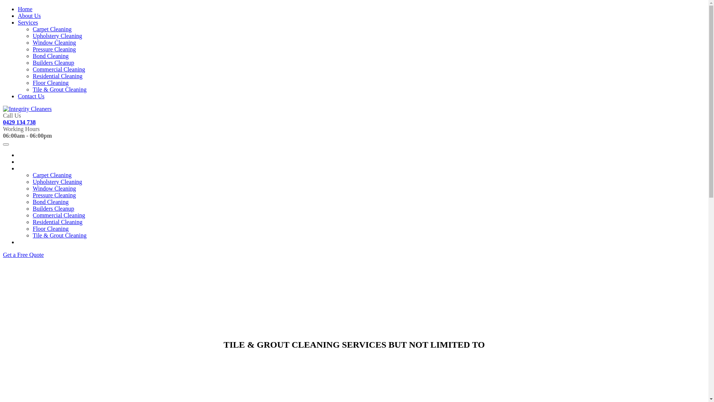 The height and width of the screenshot is (402, 714). I want to click on About Us, so click(29, 162).